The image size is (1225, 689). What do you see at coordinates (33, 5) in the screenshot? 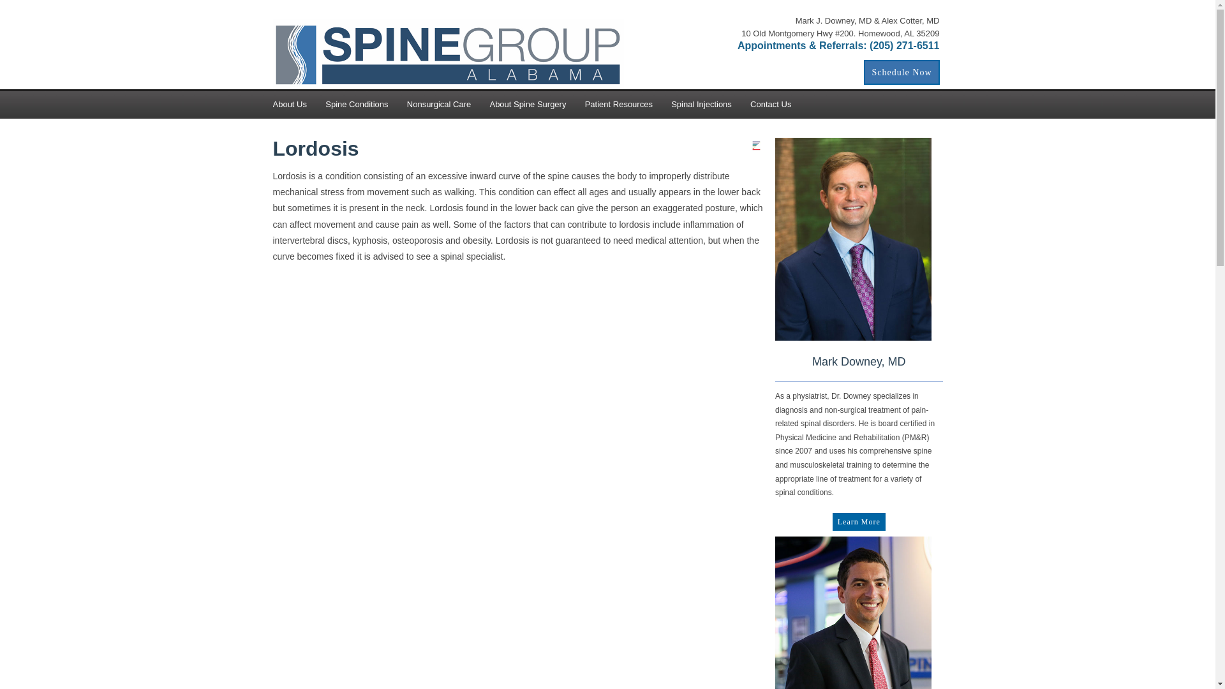
I see `Skip to content` at bounding box center [33, 5].